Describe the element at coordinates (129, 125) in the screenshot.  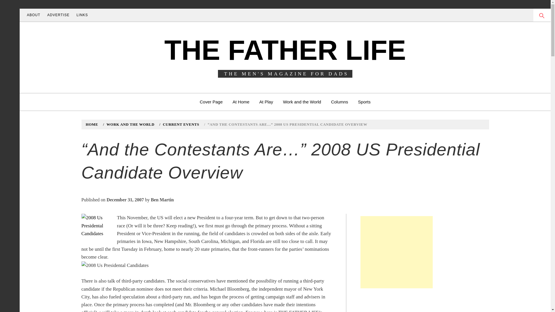
I see `WORK AND THE WORLD` at that location.